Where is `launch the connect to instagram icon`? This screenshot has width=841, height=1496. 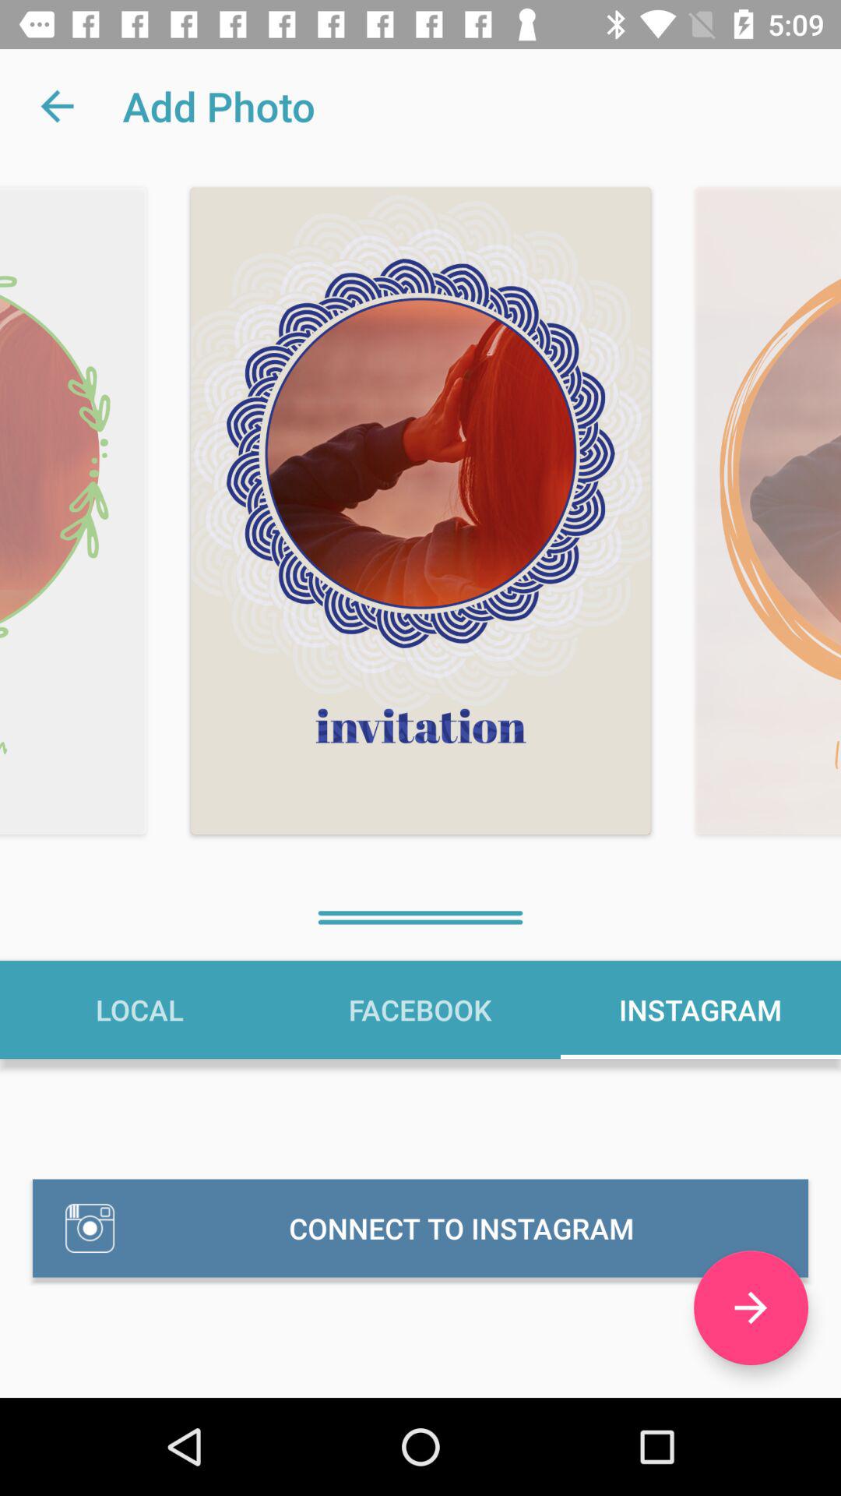 launch the connect to instagram icon is located at coordinates (420, 1228).